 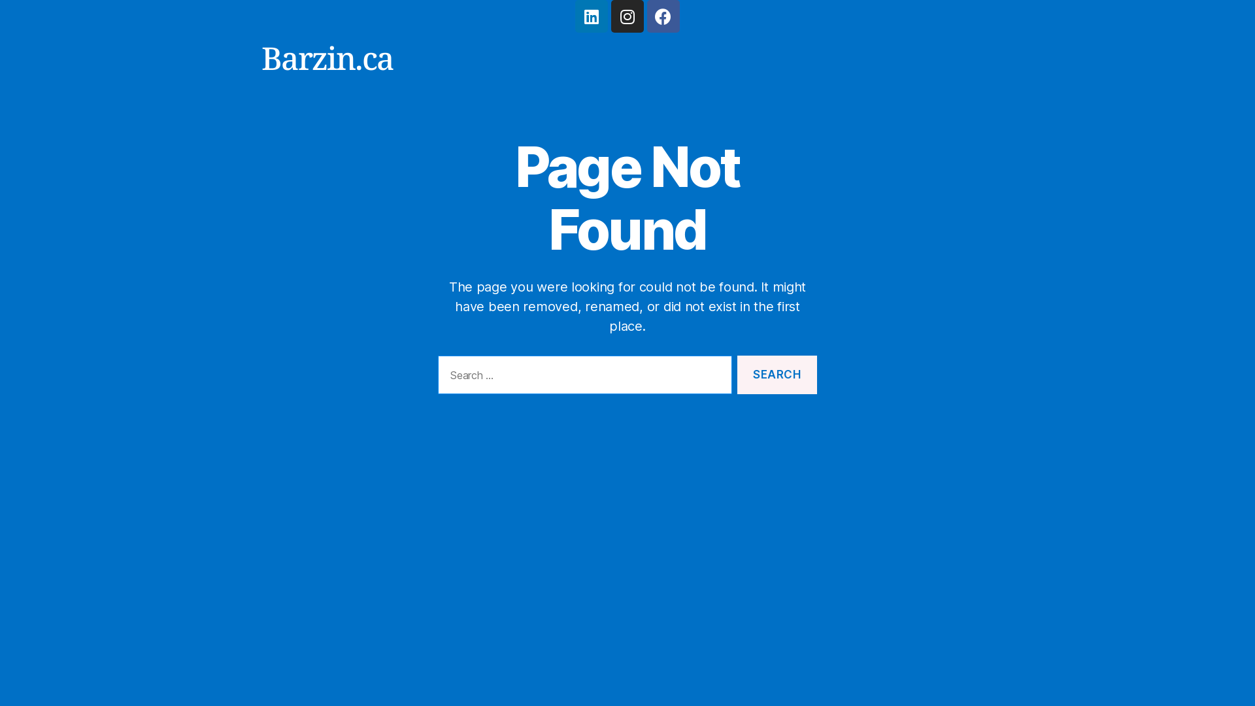 I want to click on Search, so click(x=777, y=375).